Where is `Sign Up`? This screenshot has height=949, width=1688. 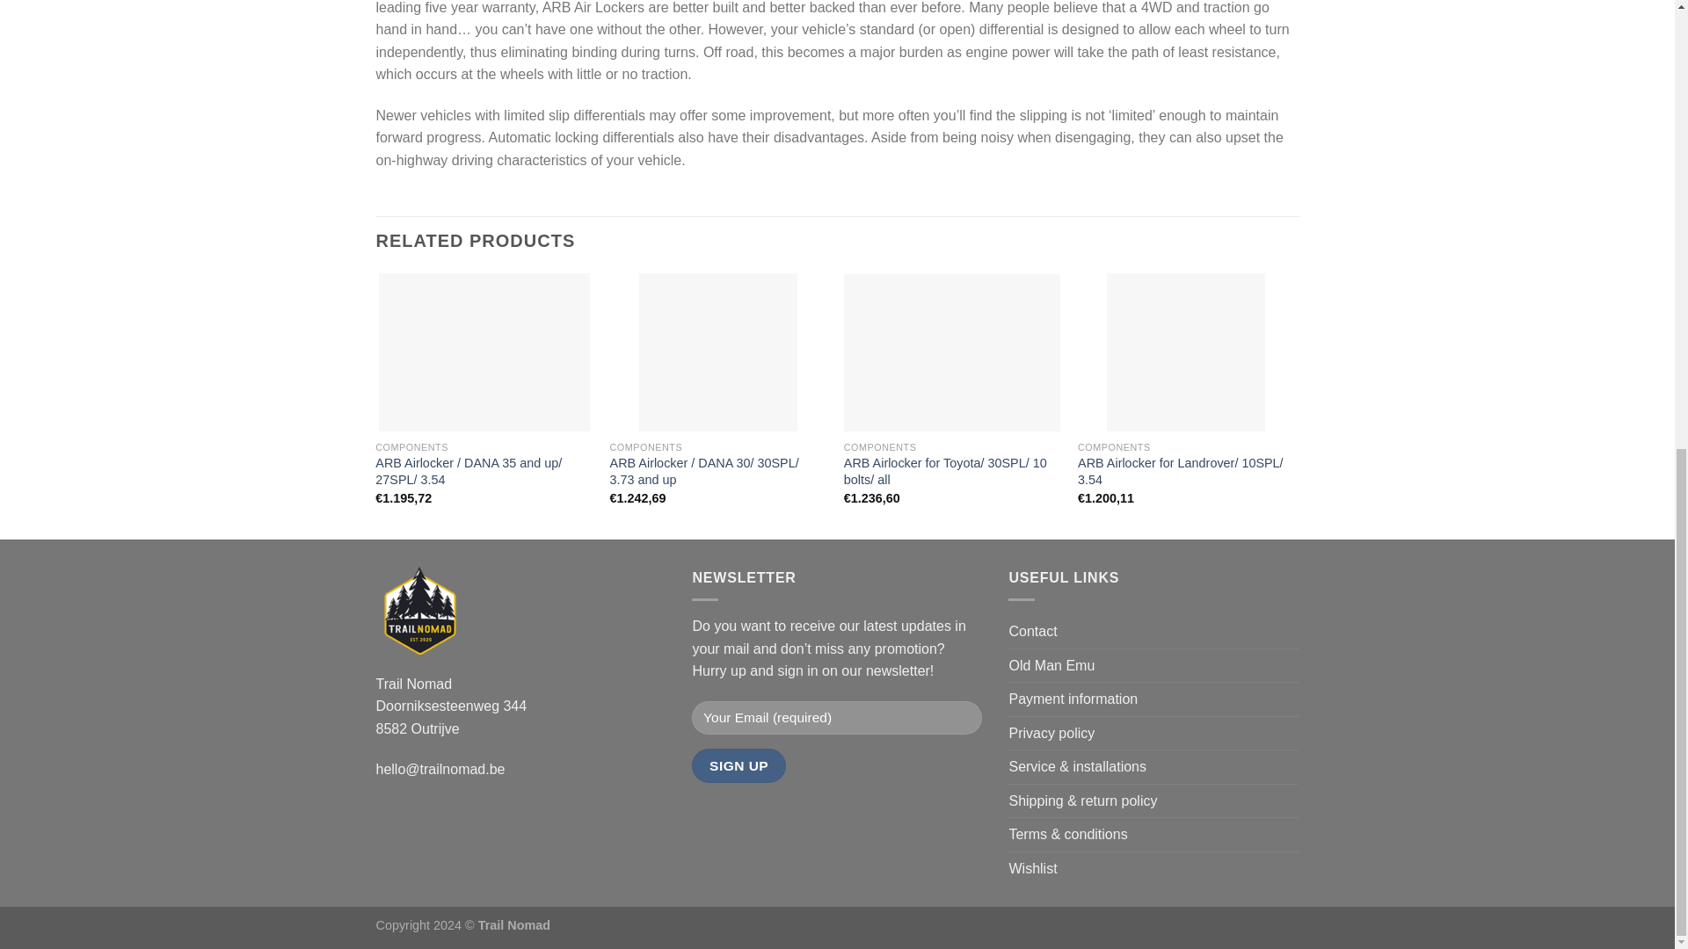
Sign Up is located at coordinates (738, 766).